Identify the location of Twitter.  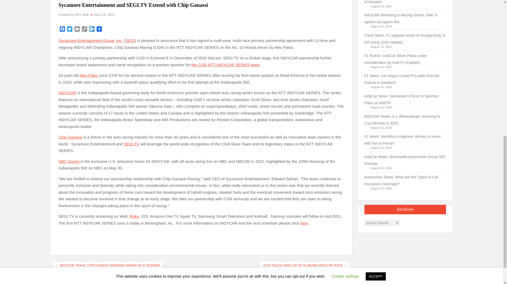
(70, 30).